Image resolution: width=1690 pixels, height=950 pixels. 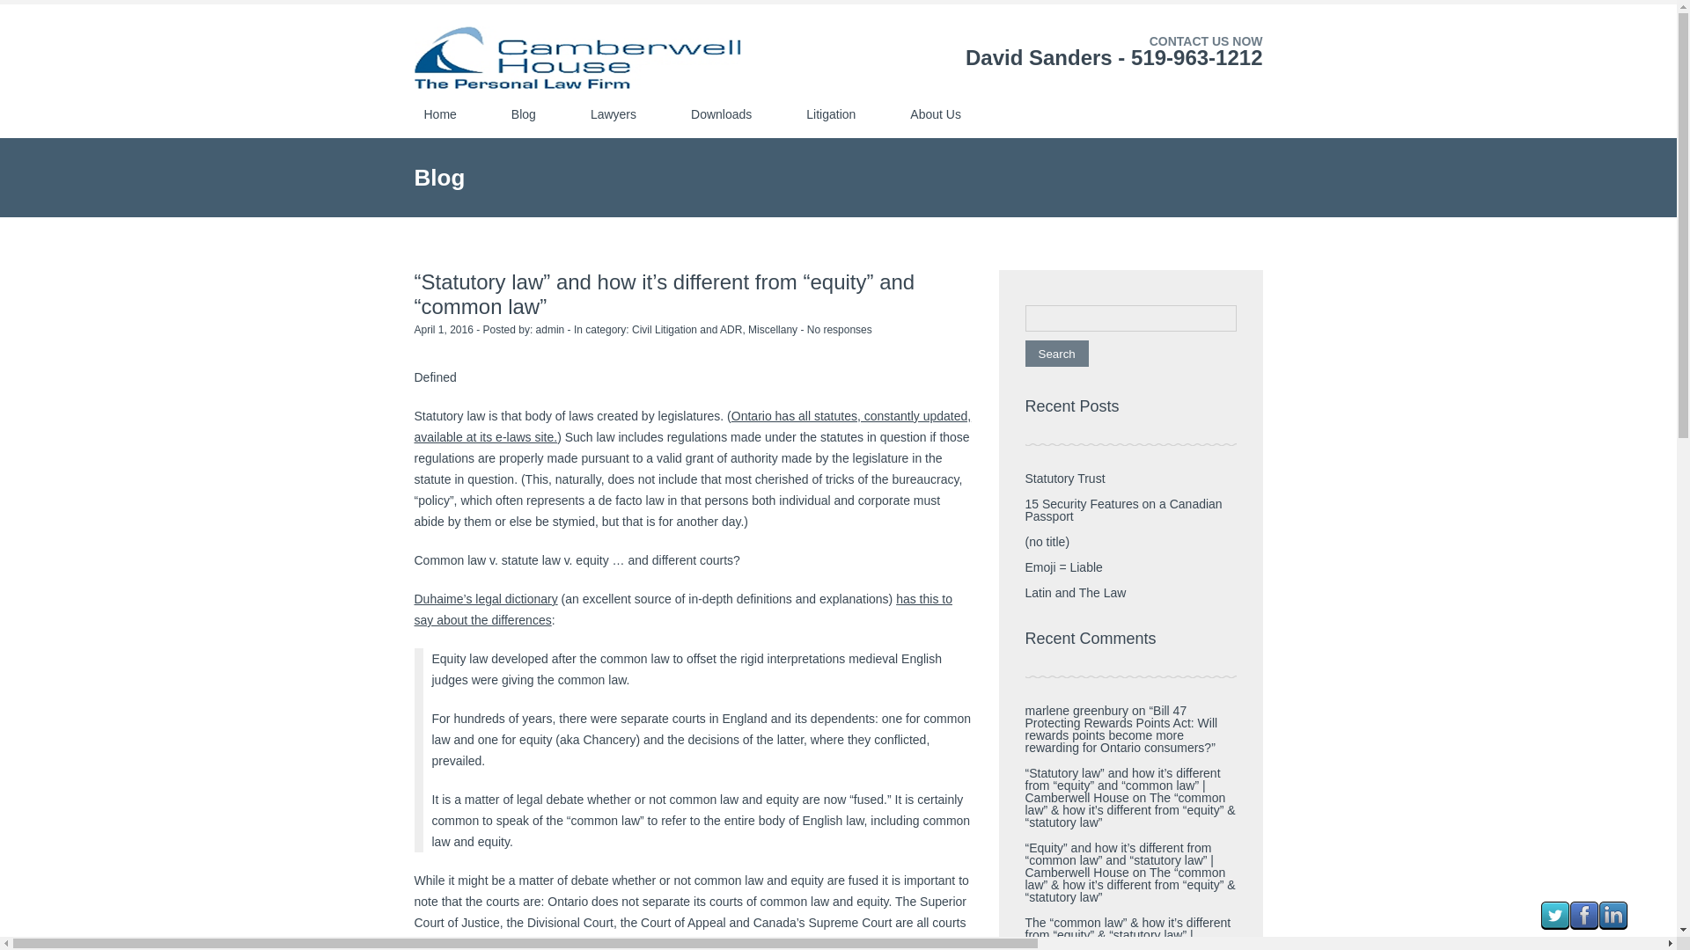 I want to click on Civil Litigation and ADR, so click(x=687, y=330).